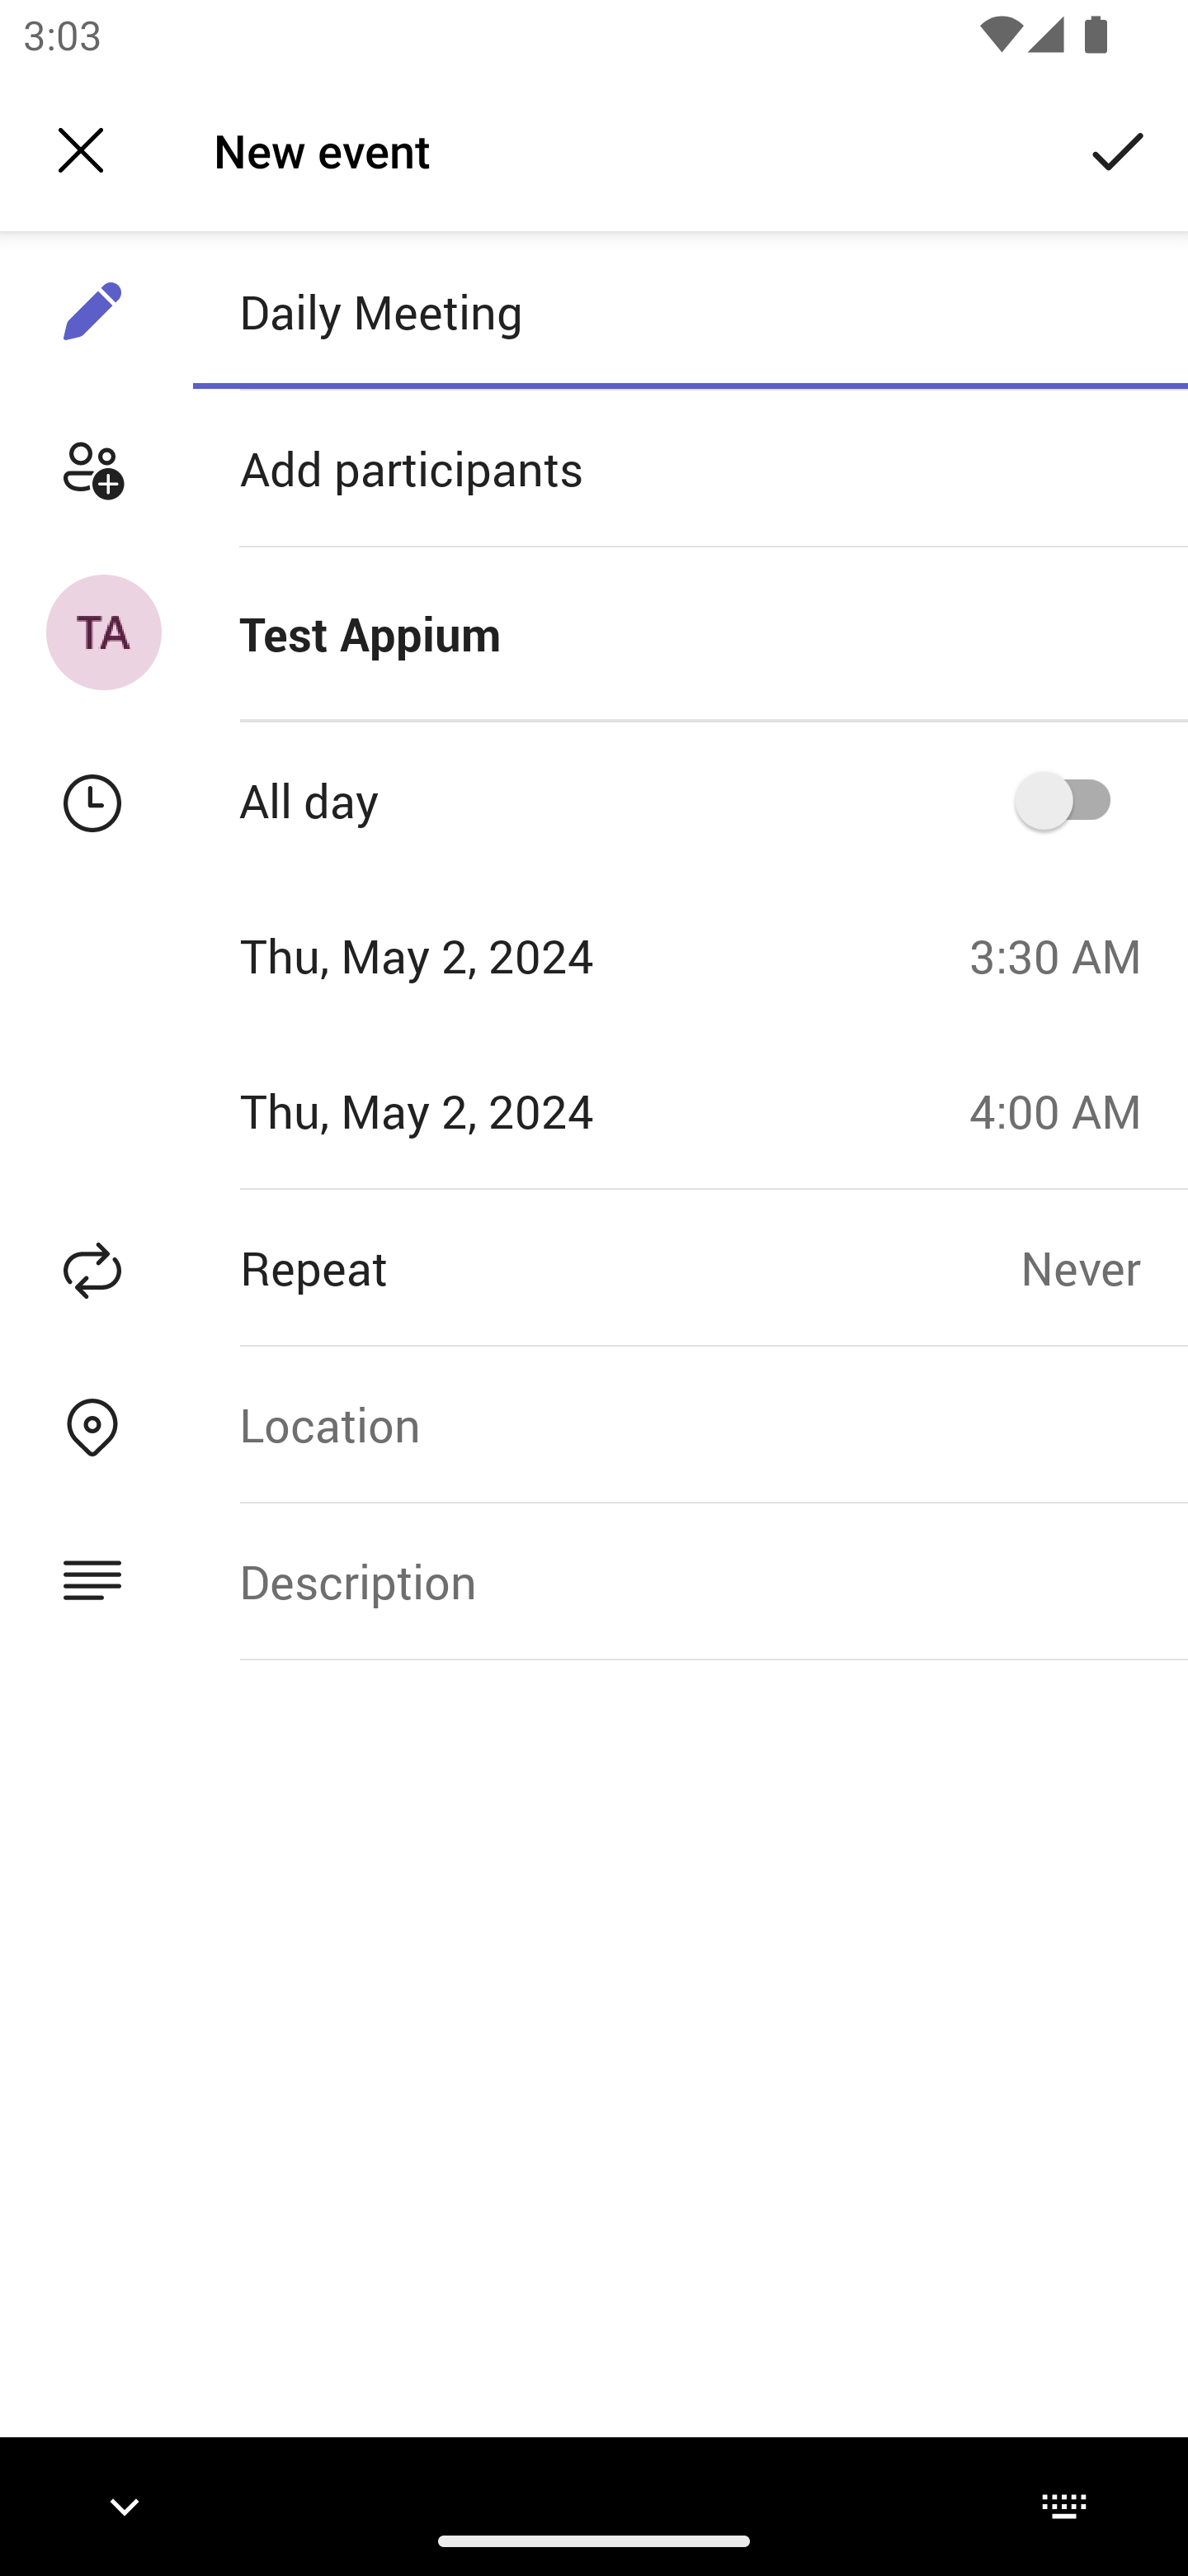  What do you see at coordinates (690, 1582) in the screenshot?
I see `Description` at bounding box center [690, 1582].